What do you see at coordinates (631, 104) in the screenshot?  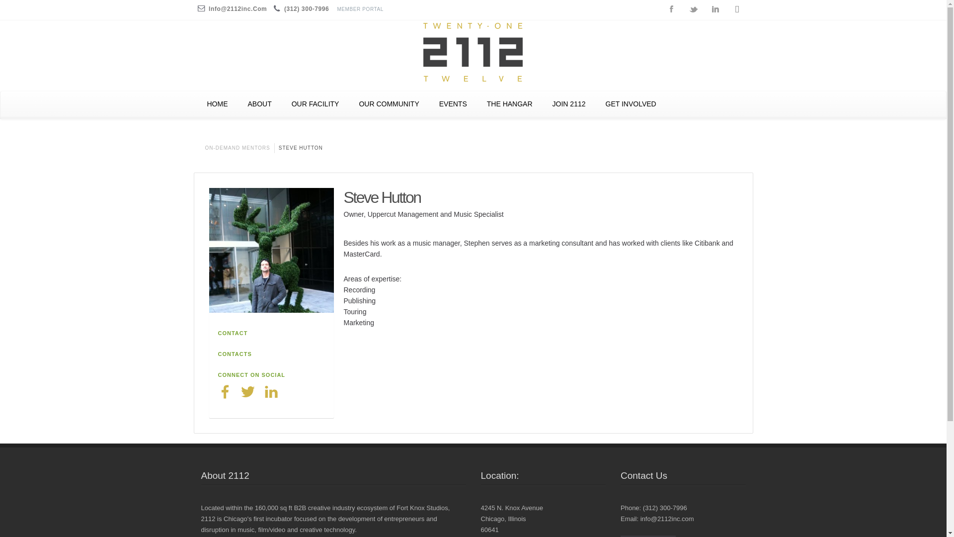 I see `GET INVOLVED` at bounding box center [631, 104].